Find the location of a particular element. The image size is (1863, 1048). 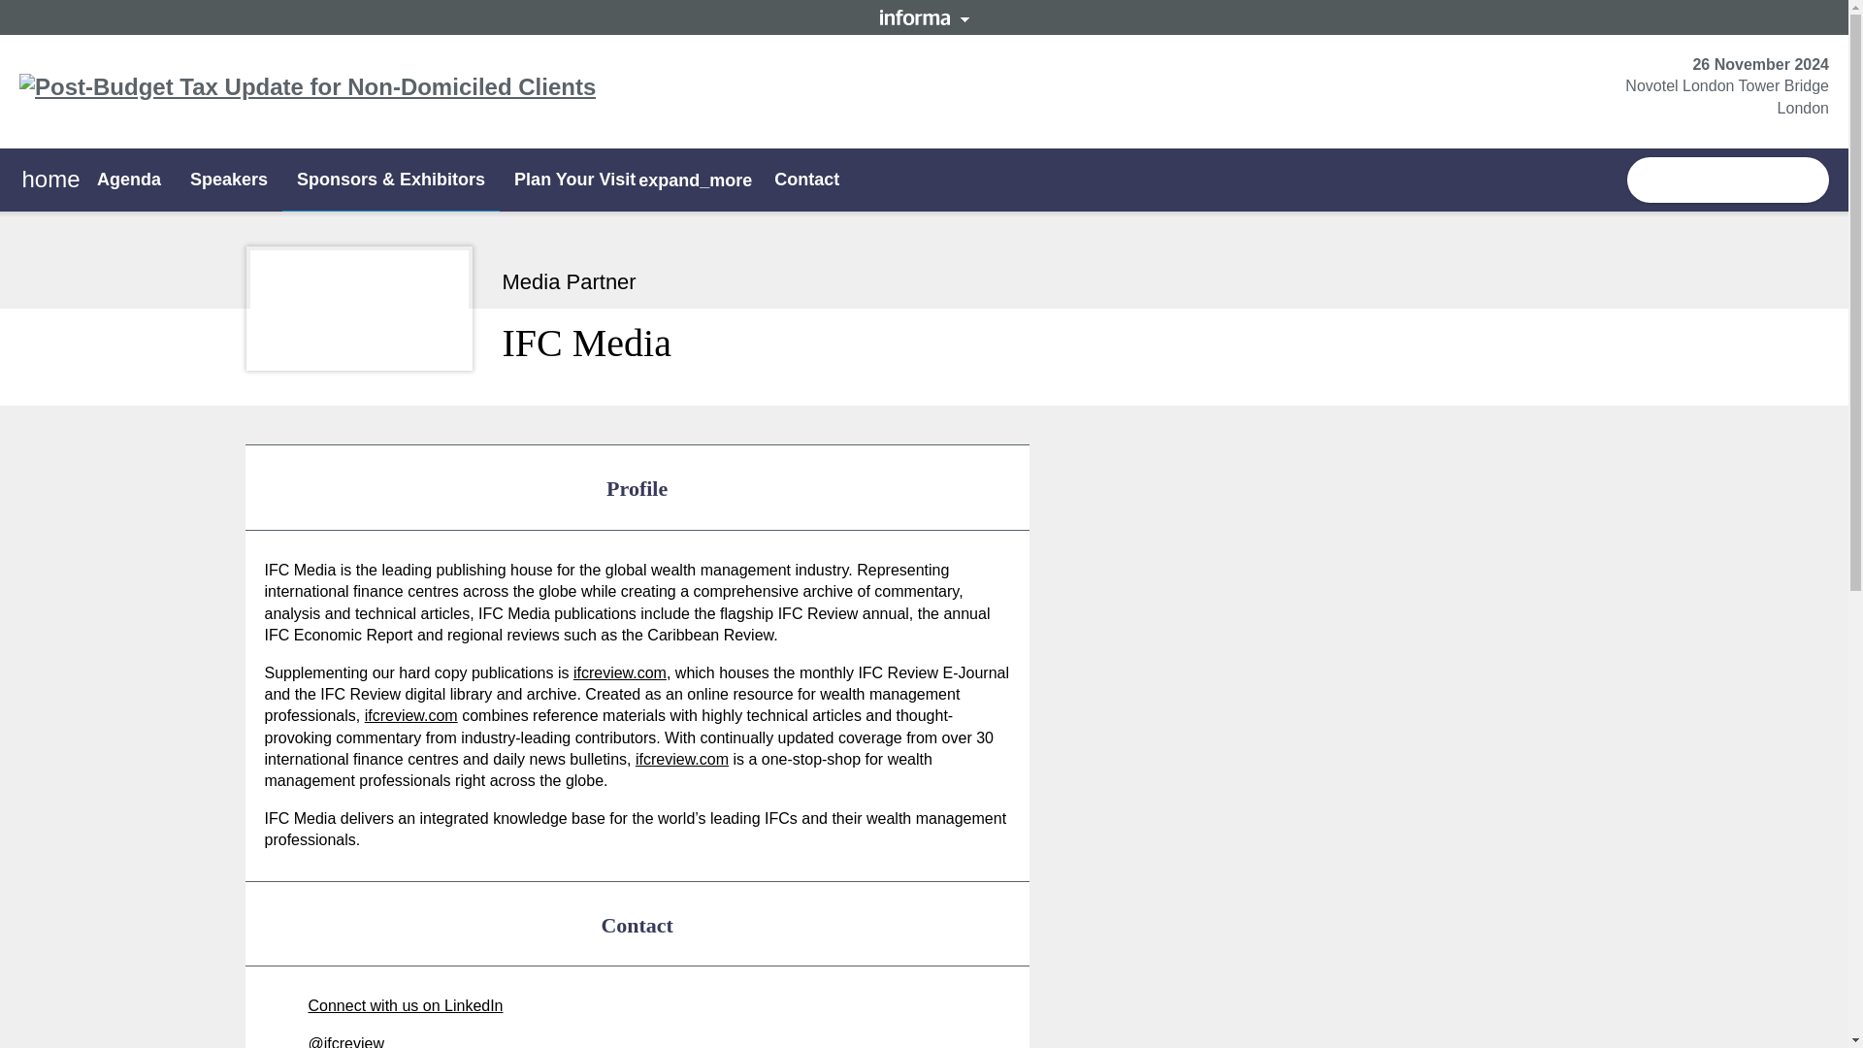

Speakers is located at coordinates (229, 180).